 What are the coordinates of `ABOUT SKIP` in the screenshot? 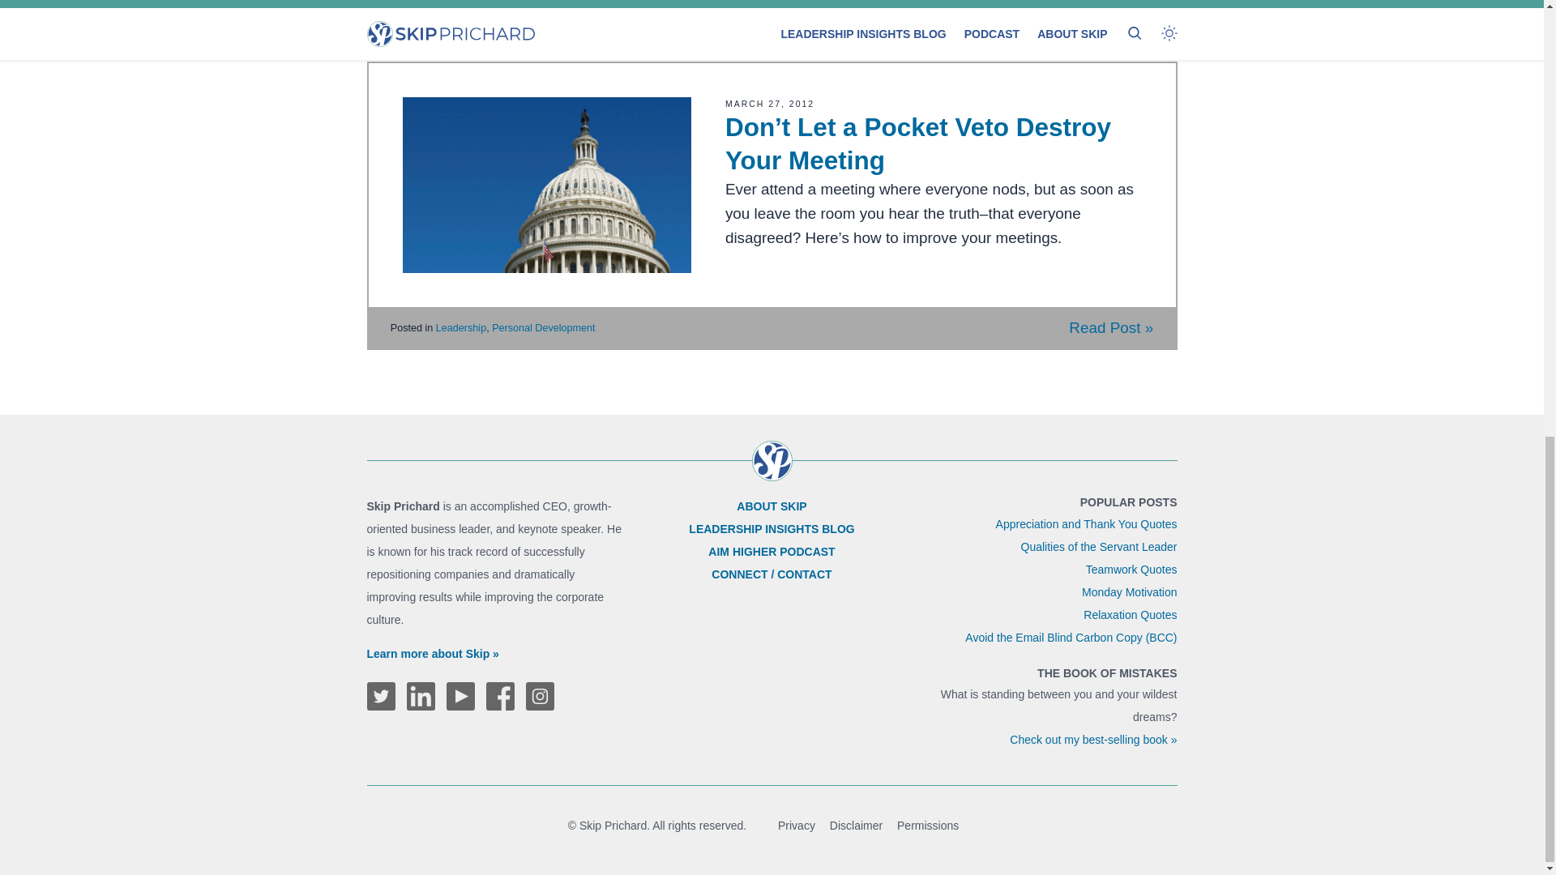 It's located at (771, 506).